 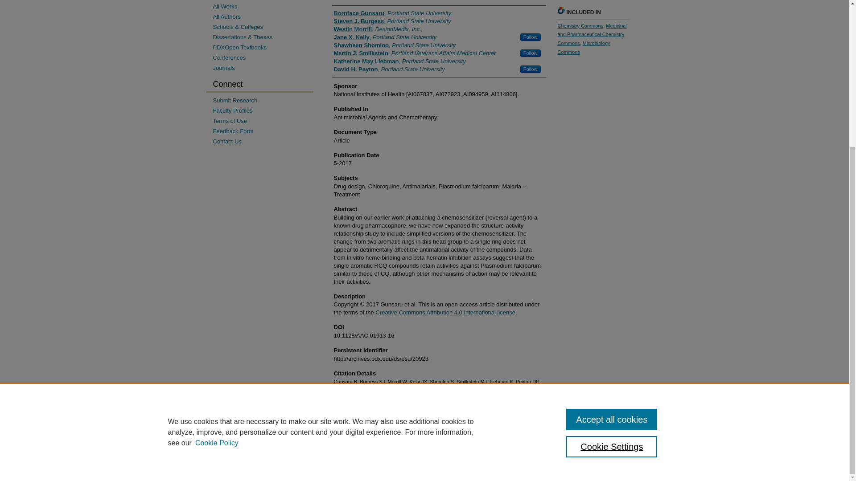 What do you see at coordinates (392, 21) in the screenshot?
I see `Steven J. Burgess, Portland State University` at bounding box center [392, 21].